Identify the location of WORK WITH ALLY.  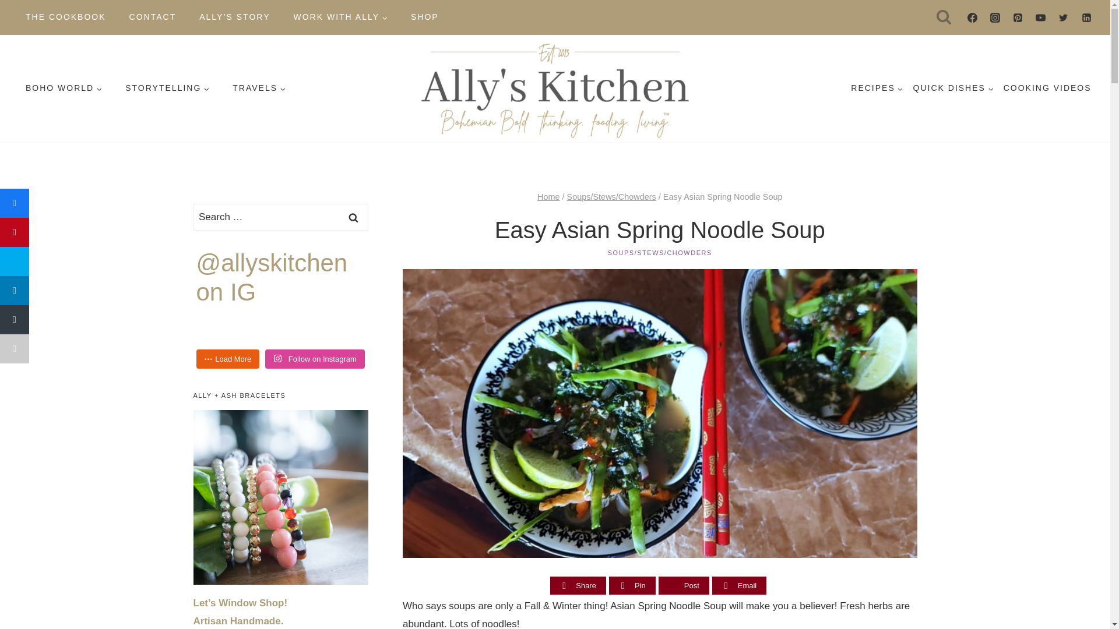
(340, 17).